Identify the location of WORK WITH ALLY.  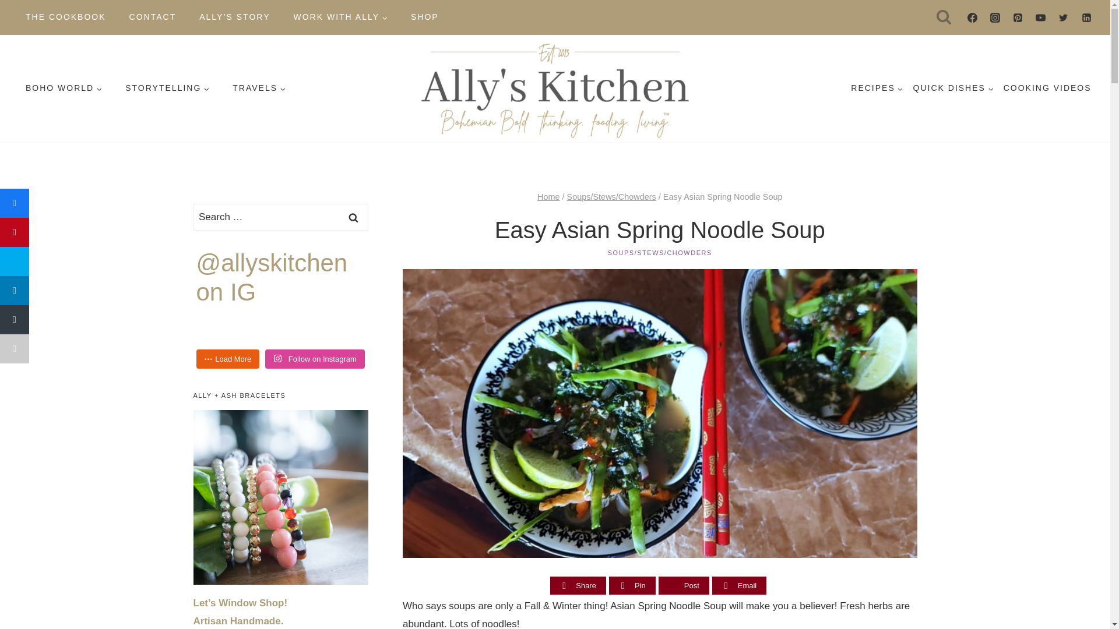
(340, 17).